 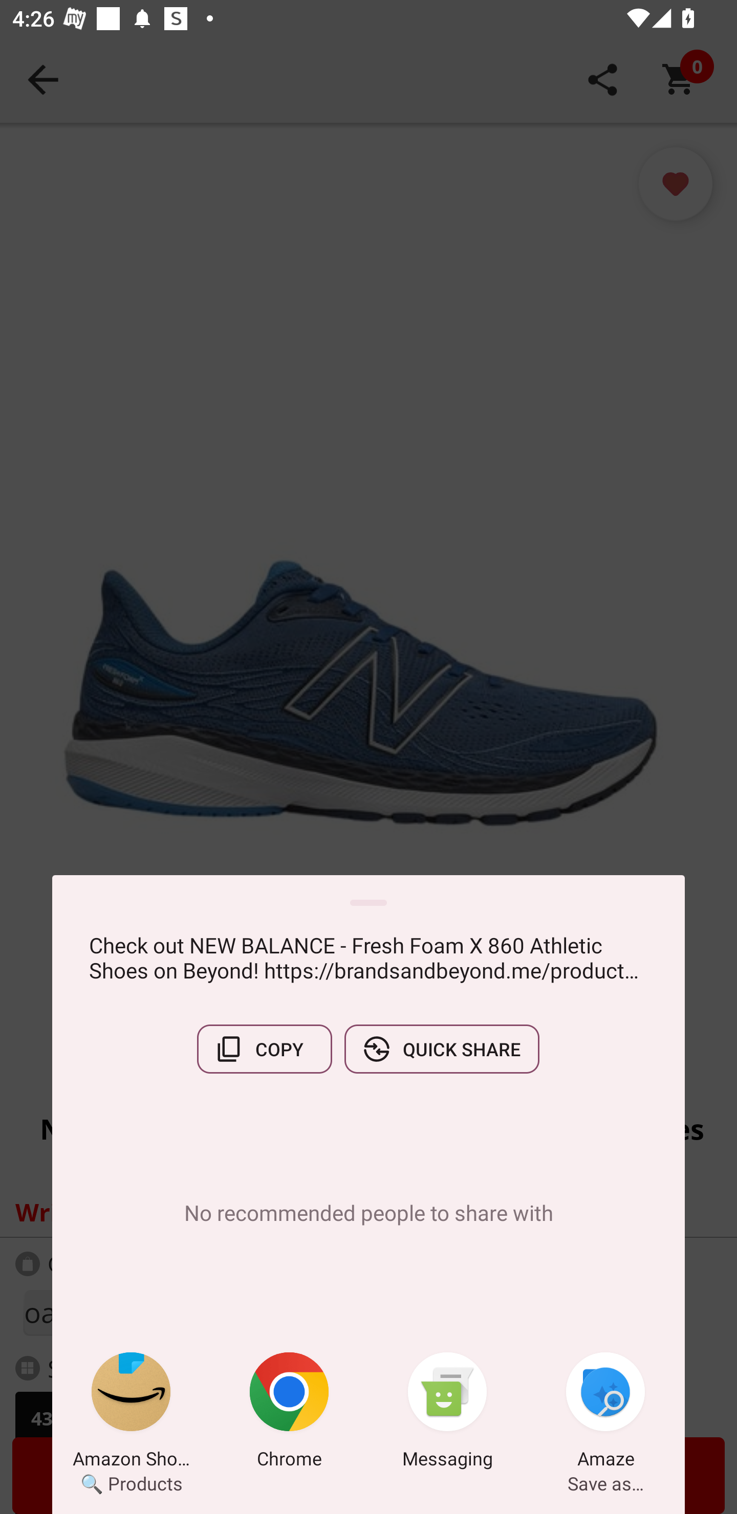 What do you see at coordinates (264, 1049) in the screenshot?
I see `COPY` at bounding box center [264, 1049].